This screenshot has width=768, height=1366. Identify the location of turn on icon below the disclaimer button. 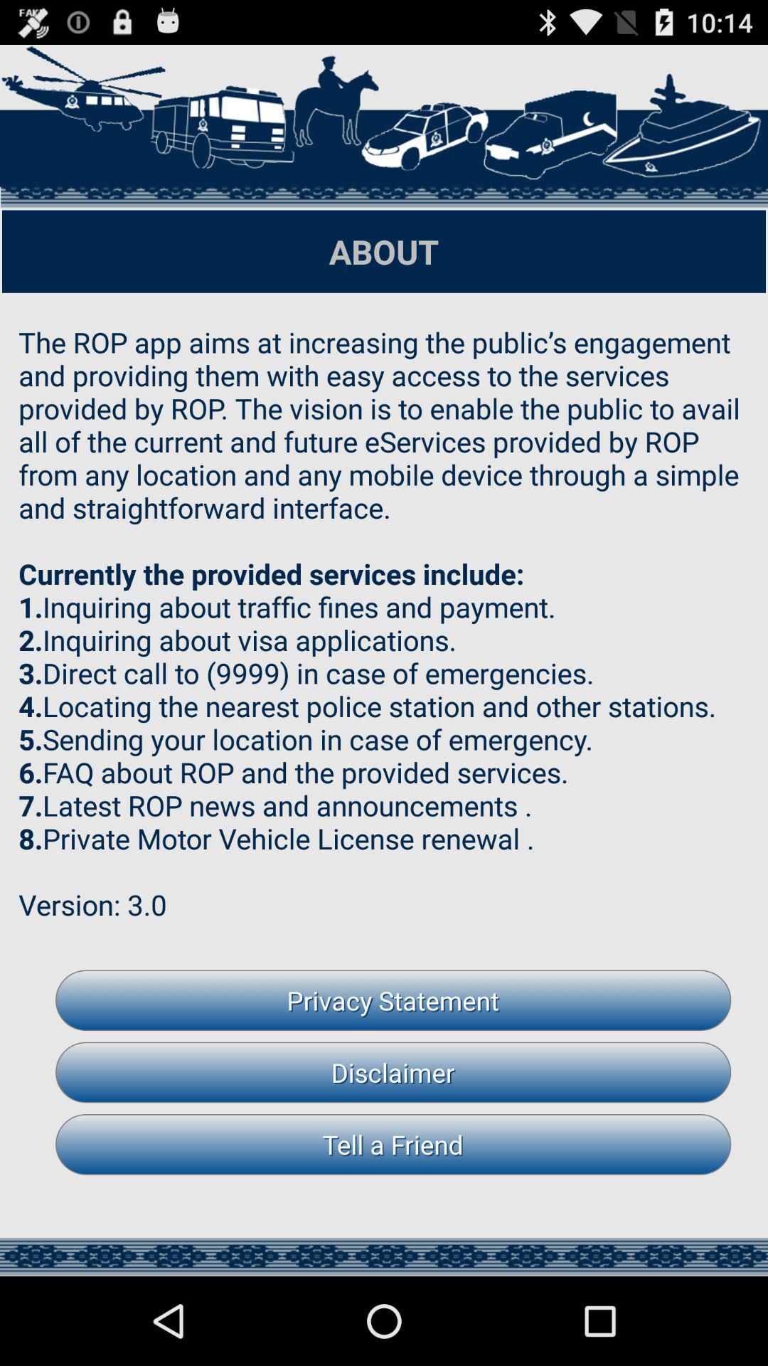
(393, 1144).